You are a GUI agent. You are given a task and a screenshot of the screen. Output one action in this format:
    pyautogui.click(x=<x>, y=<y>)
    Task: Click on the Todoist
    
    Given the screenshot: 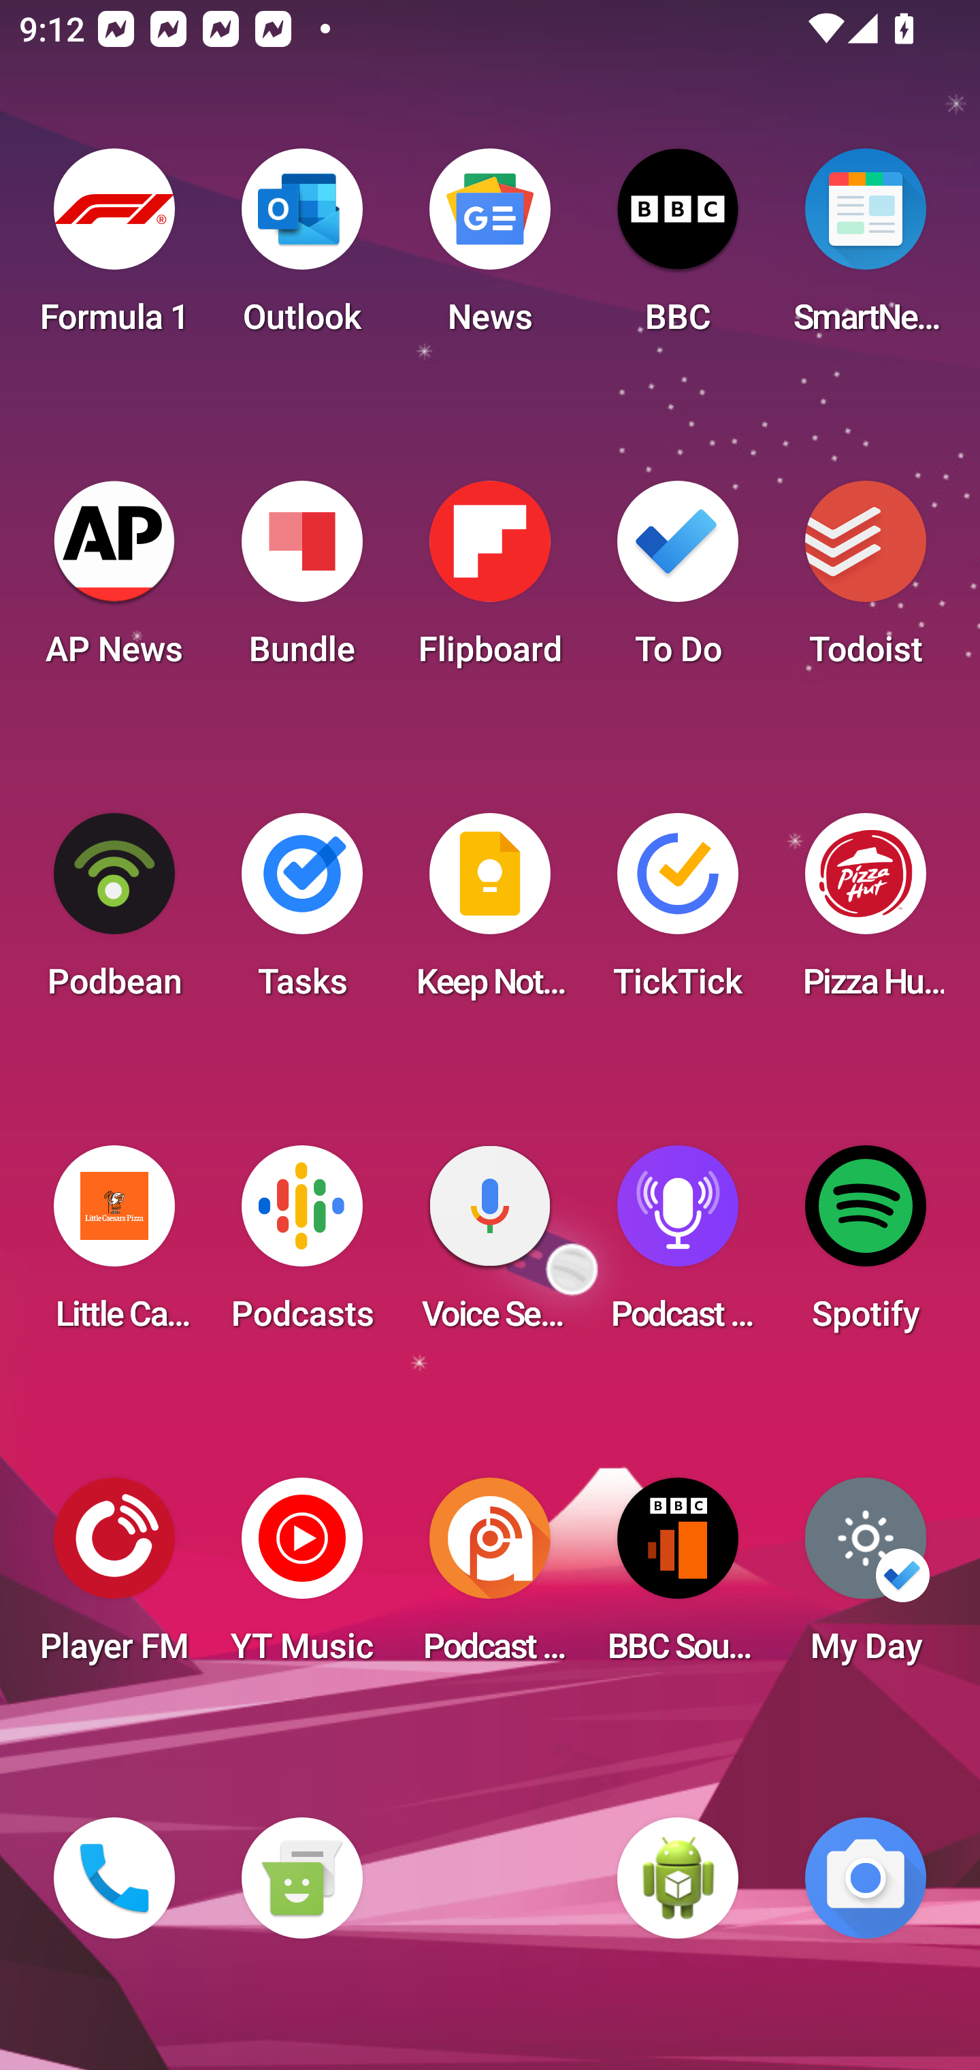 What is the action you would take?
    pyautogui.click(x=866, y=582)
    